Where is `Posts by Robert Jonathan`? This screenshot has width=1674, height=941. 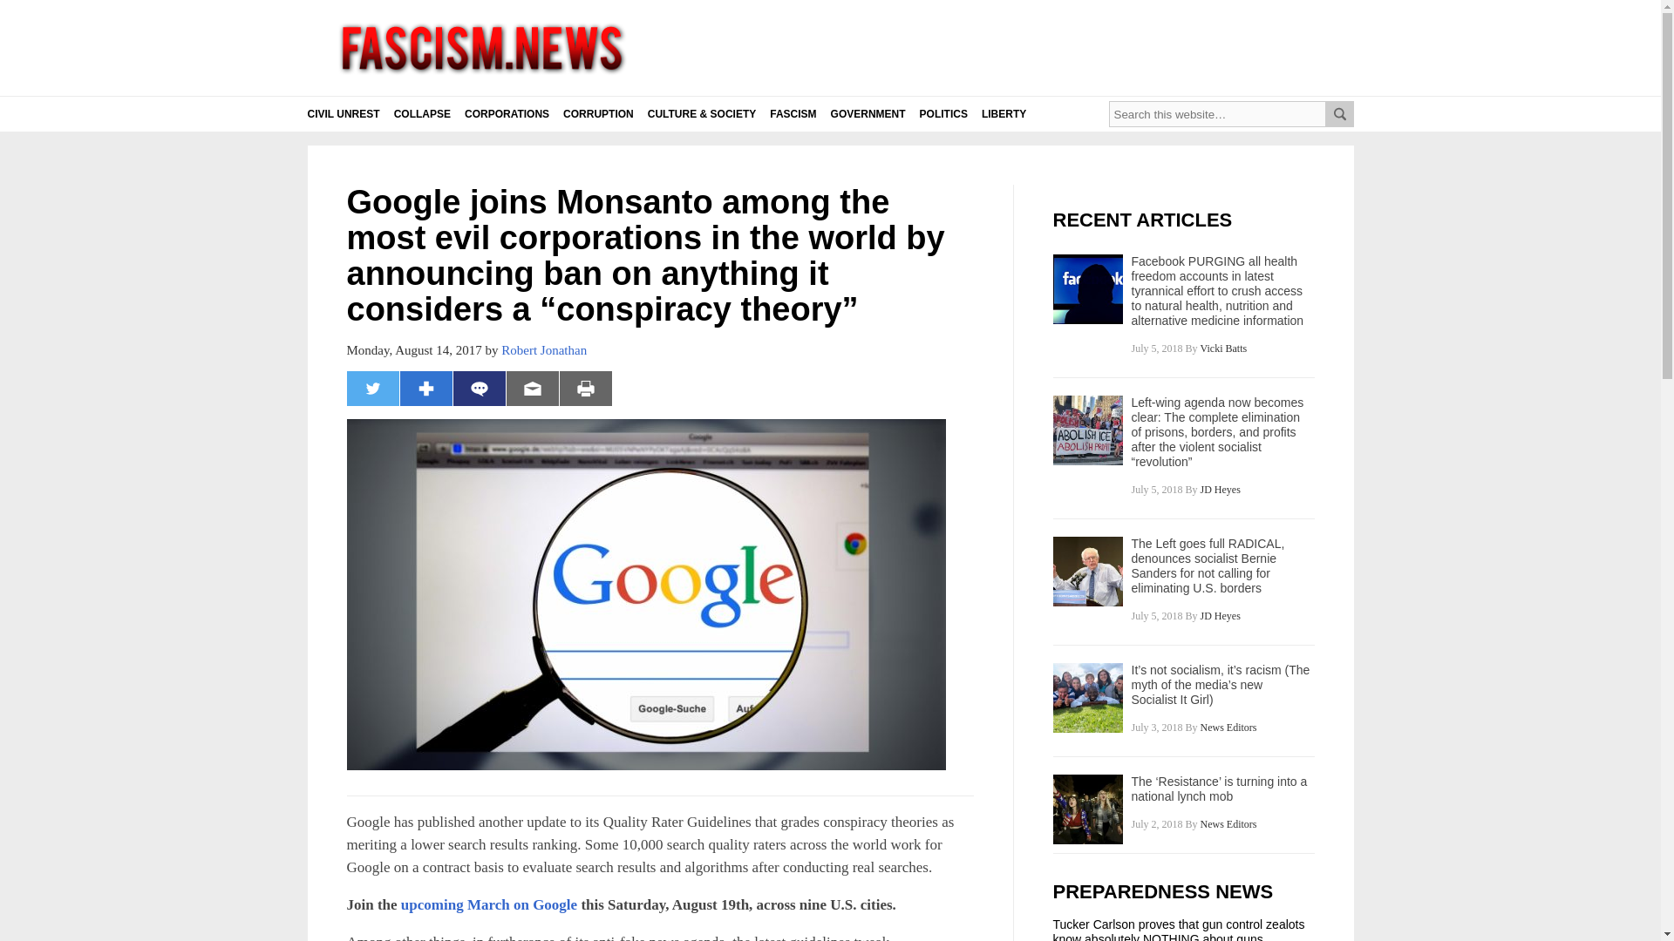 Posts by Robert Jonathan is located at coordinates (544, 350).